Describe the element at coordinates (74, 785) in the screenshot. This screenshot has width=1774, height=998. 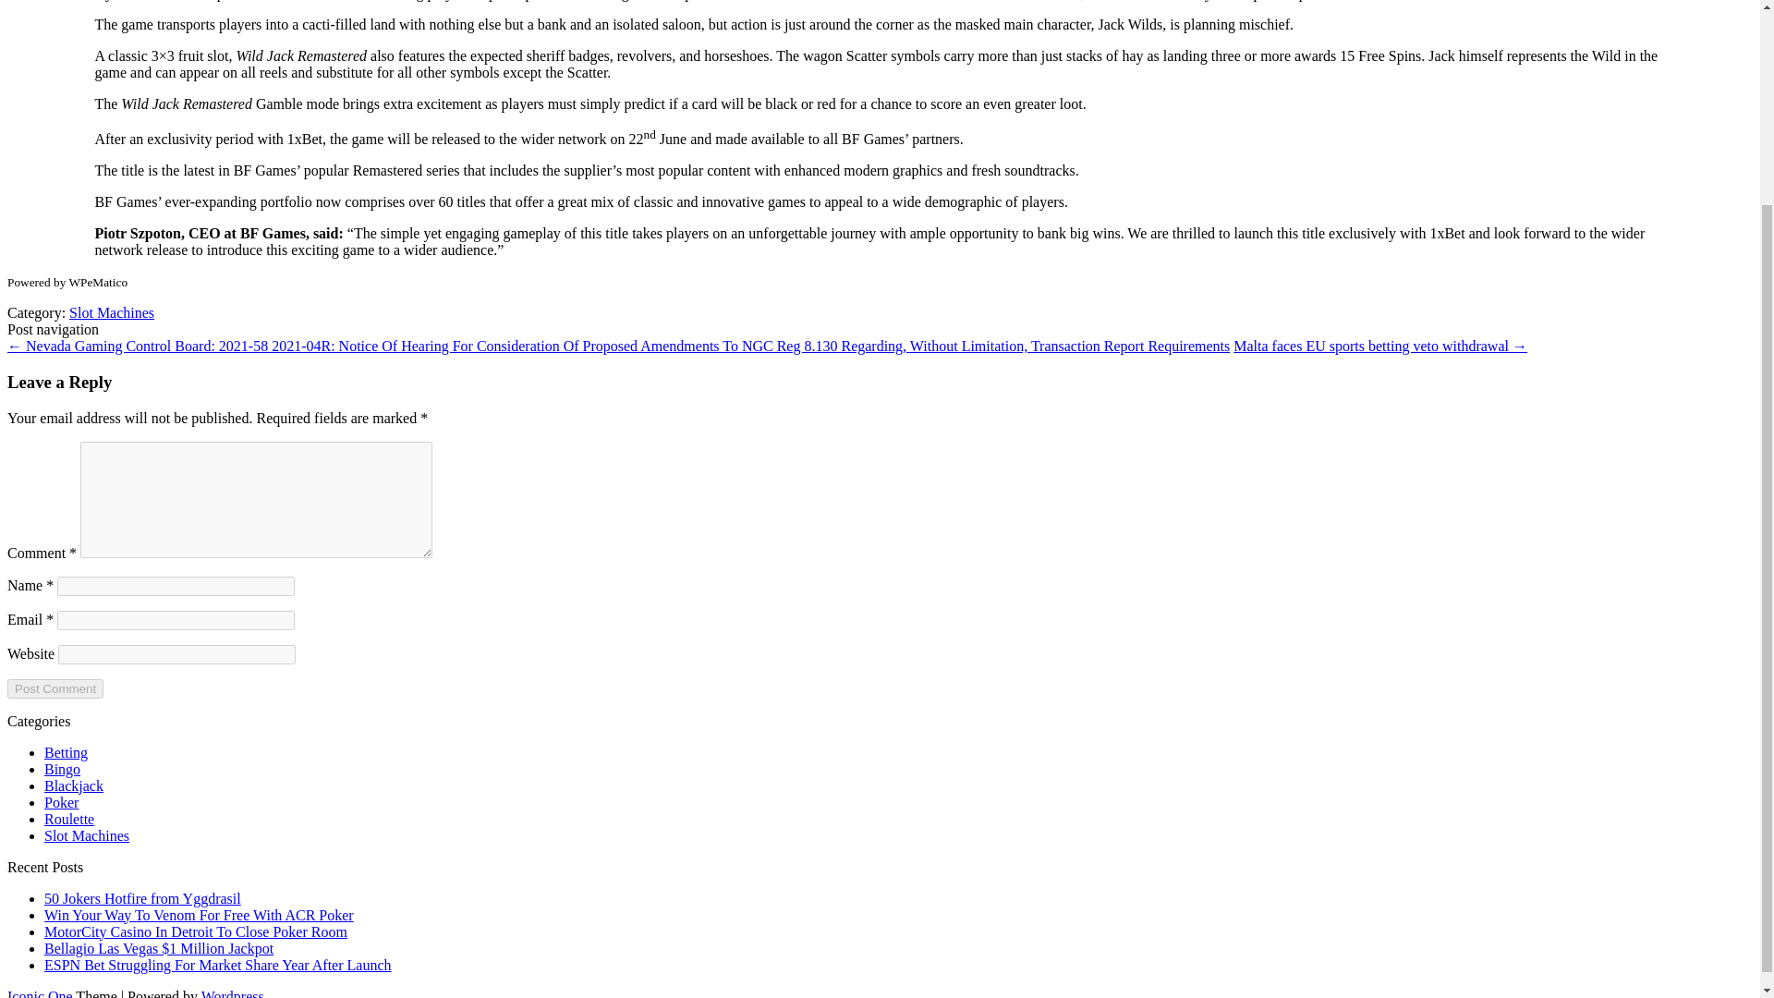
I see `Blackjack` at that location.